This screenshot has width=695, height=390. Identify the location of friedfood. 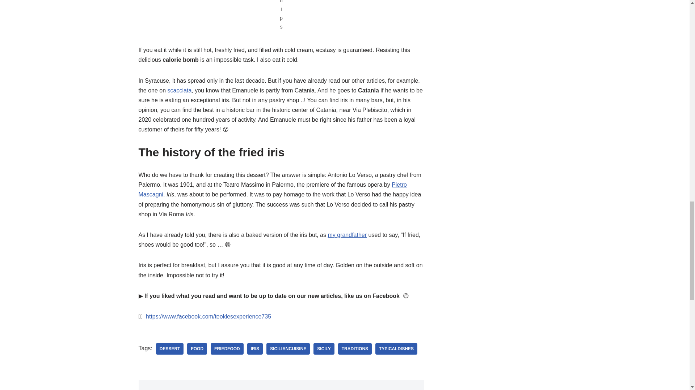
(227, 349).